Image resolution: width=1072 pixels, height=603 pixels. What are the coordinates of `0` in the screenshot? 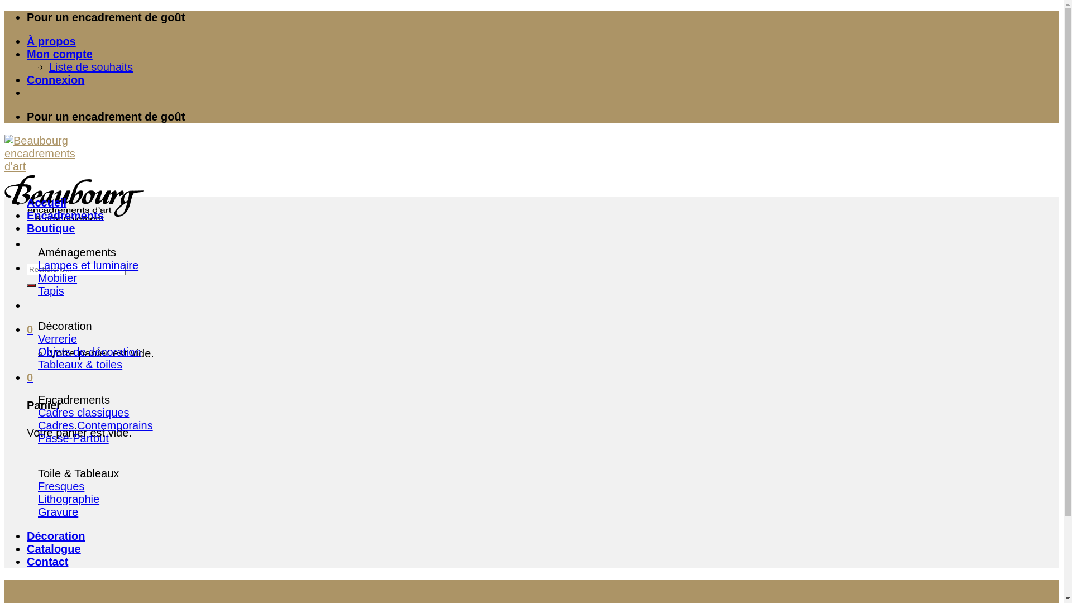 It's located at (30, 377).